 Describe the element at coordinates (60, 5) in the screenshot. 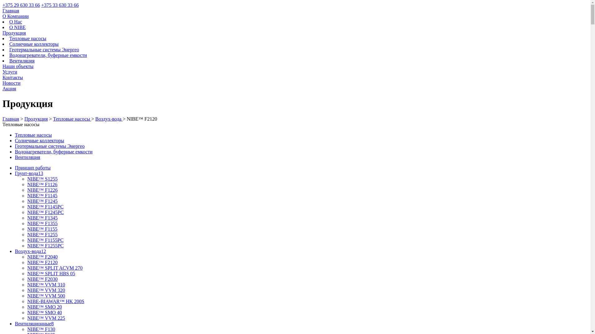

I see `+375 33 630 33 66` at that location.